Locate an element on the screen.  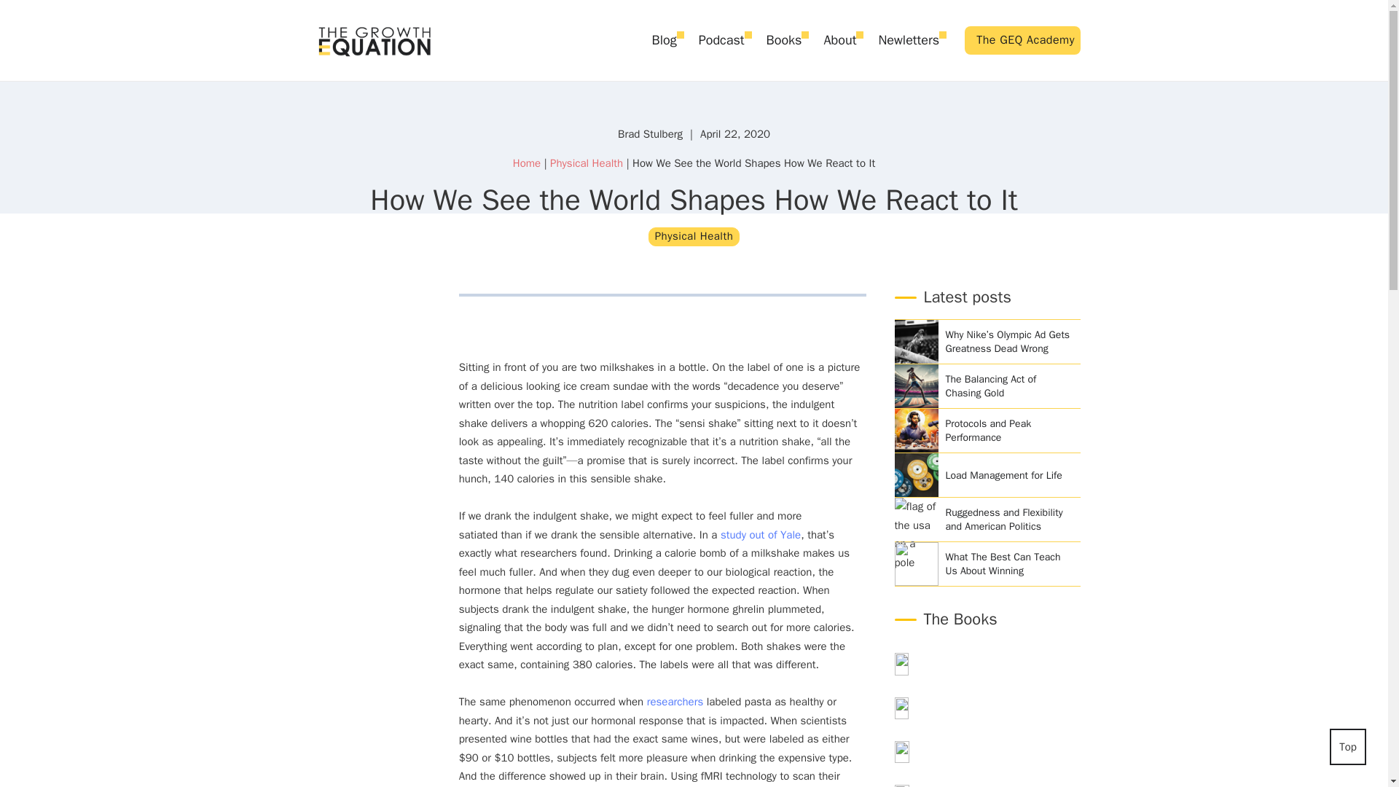
Books is located at coordinates (784, 40).